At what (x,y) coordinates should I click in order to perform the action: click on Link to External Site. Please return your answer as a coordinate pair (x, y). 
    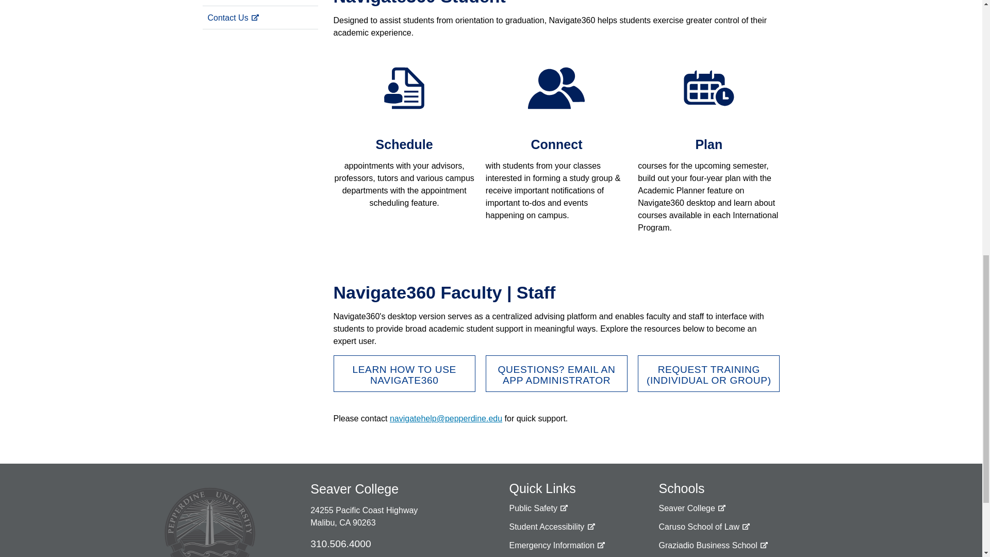
    Looking at the image, I should click on (557, 546).